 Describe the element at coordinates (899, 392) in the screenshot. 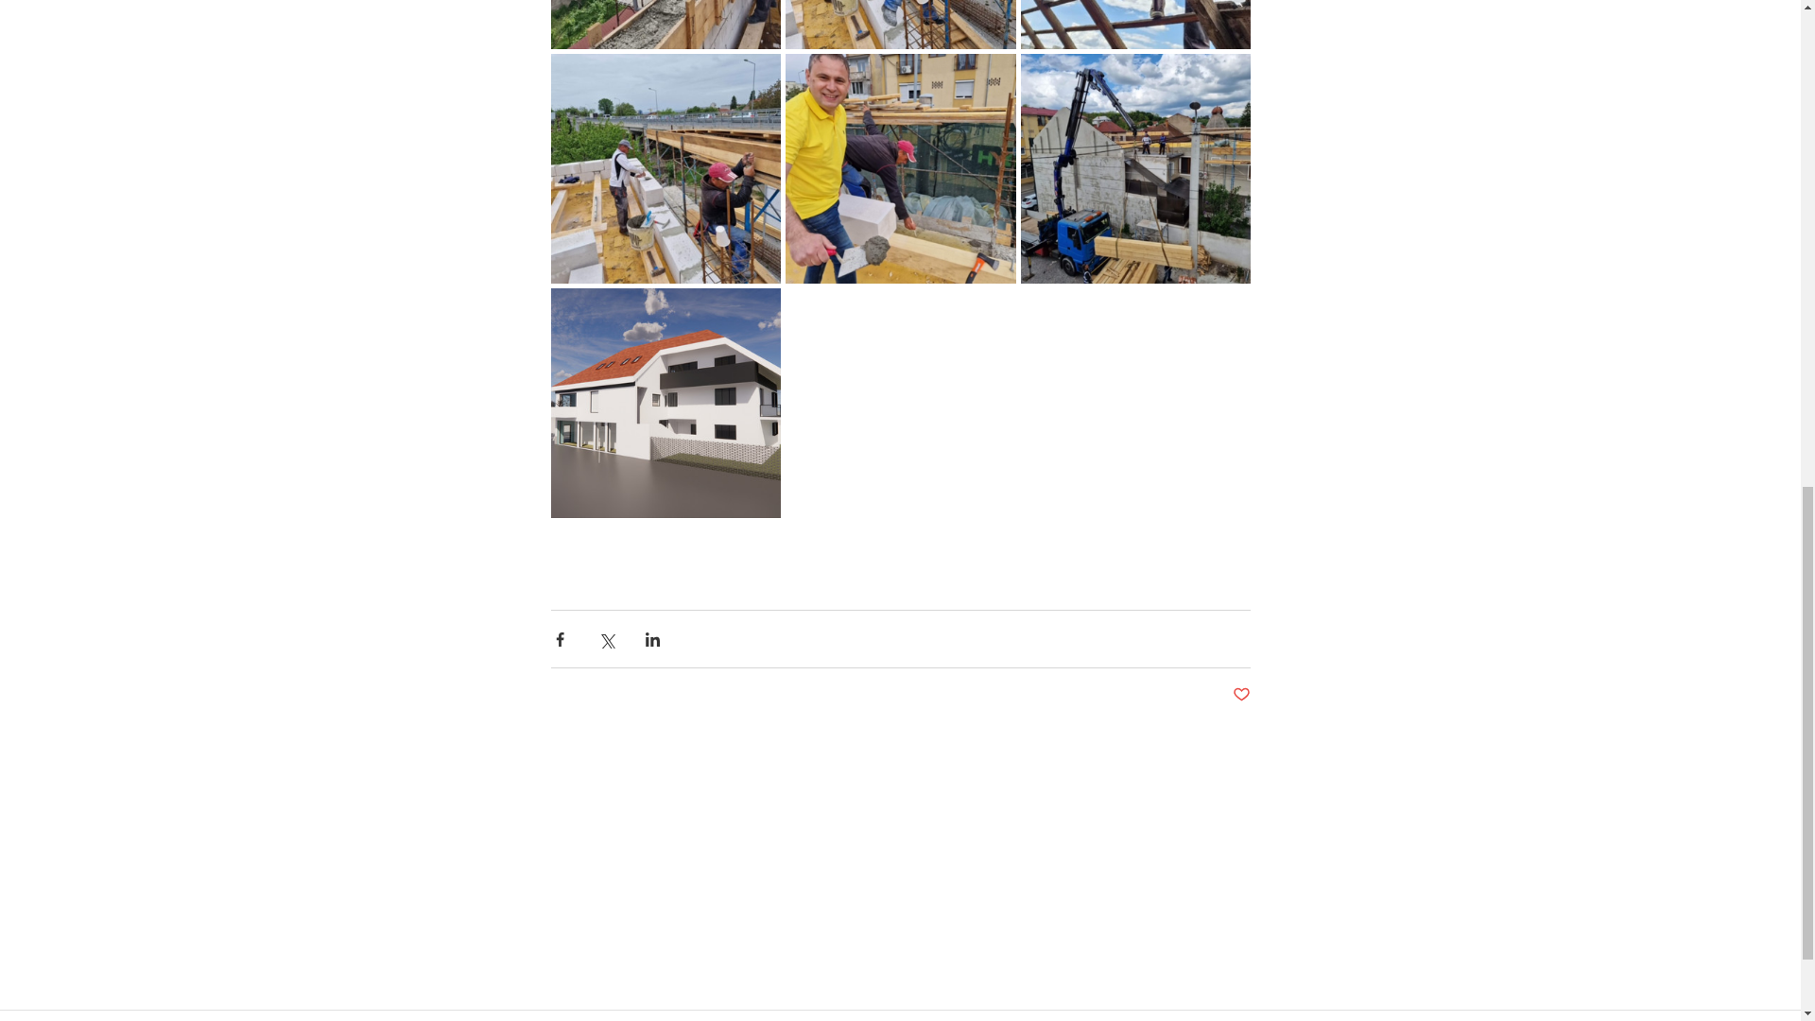

I see `Construction Underway for Romania Community Center` at that location.